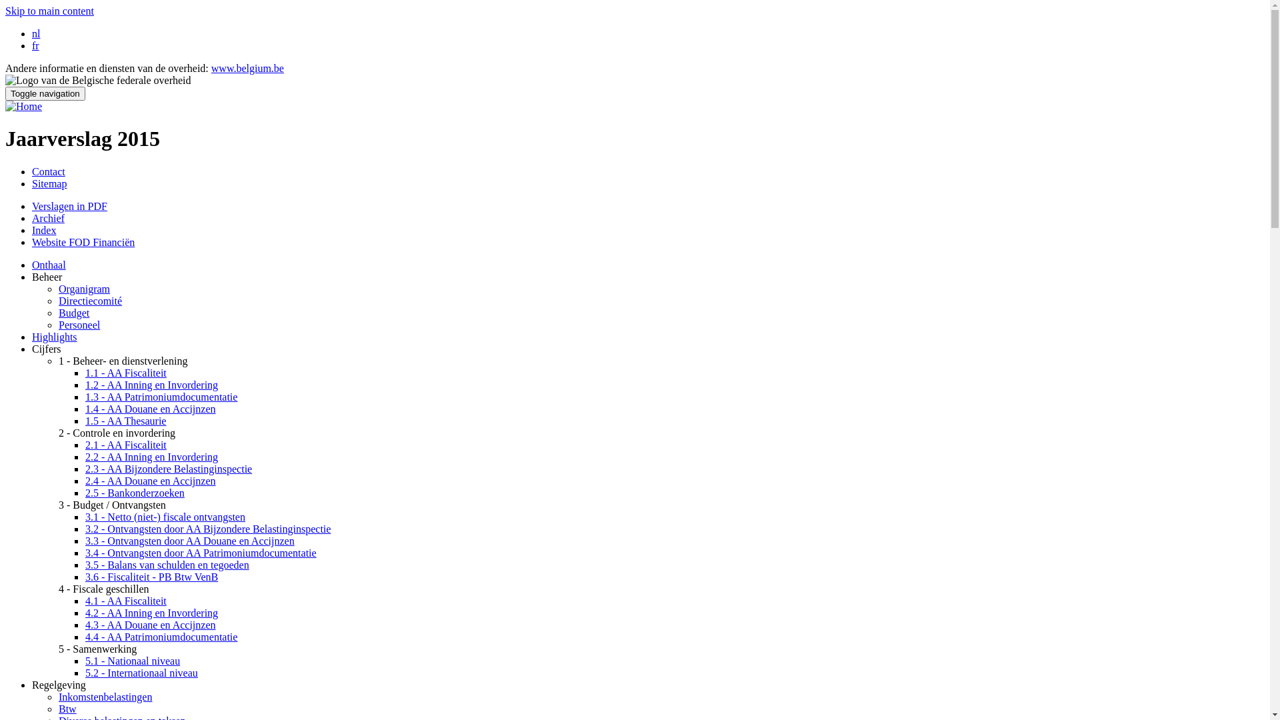  I want to click on Personeel, so click(79, 325).